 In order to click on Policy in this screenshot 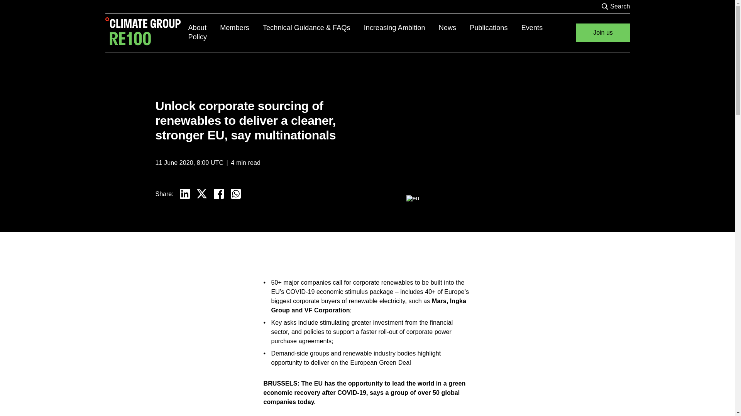, I will do `click(371, 42)`.